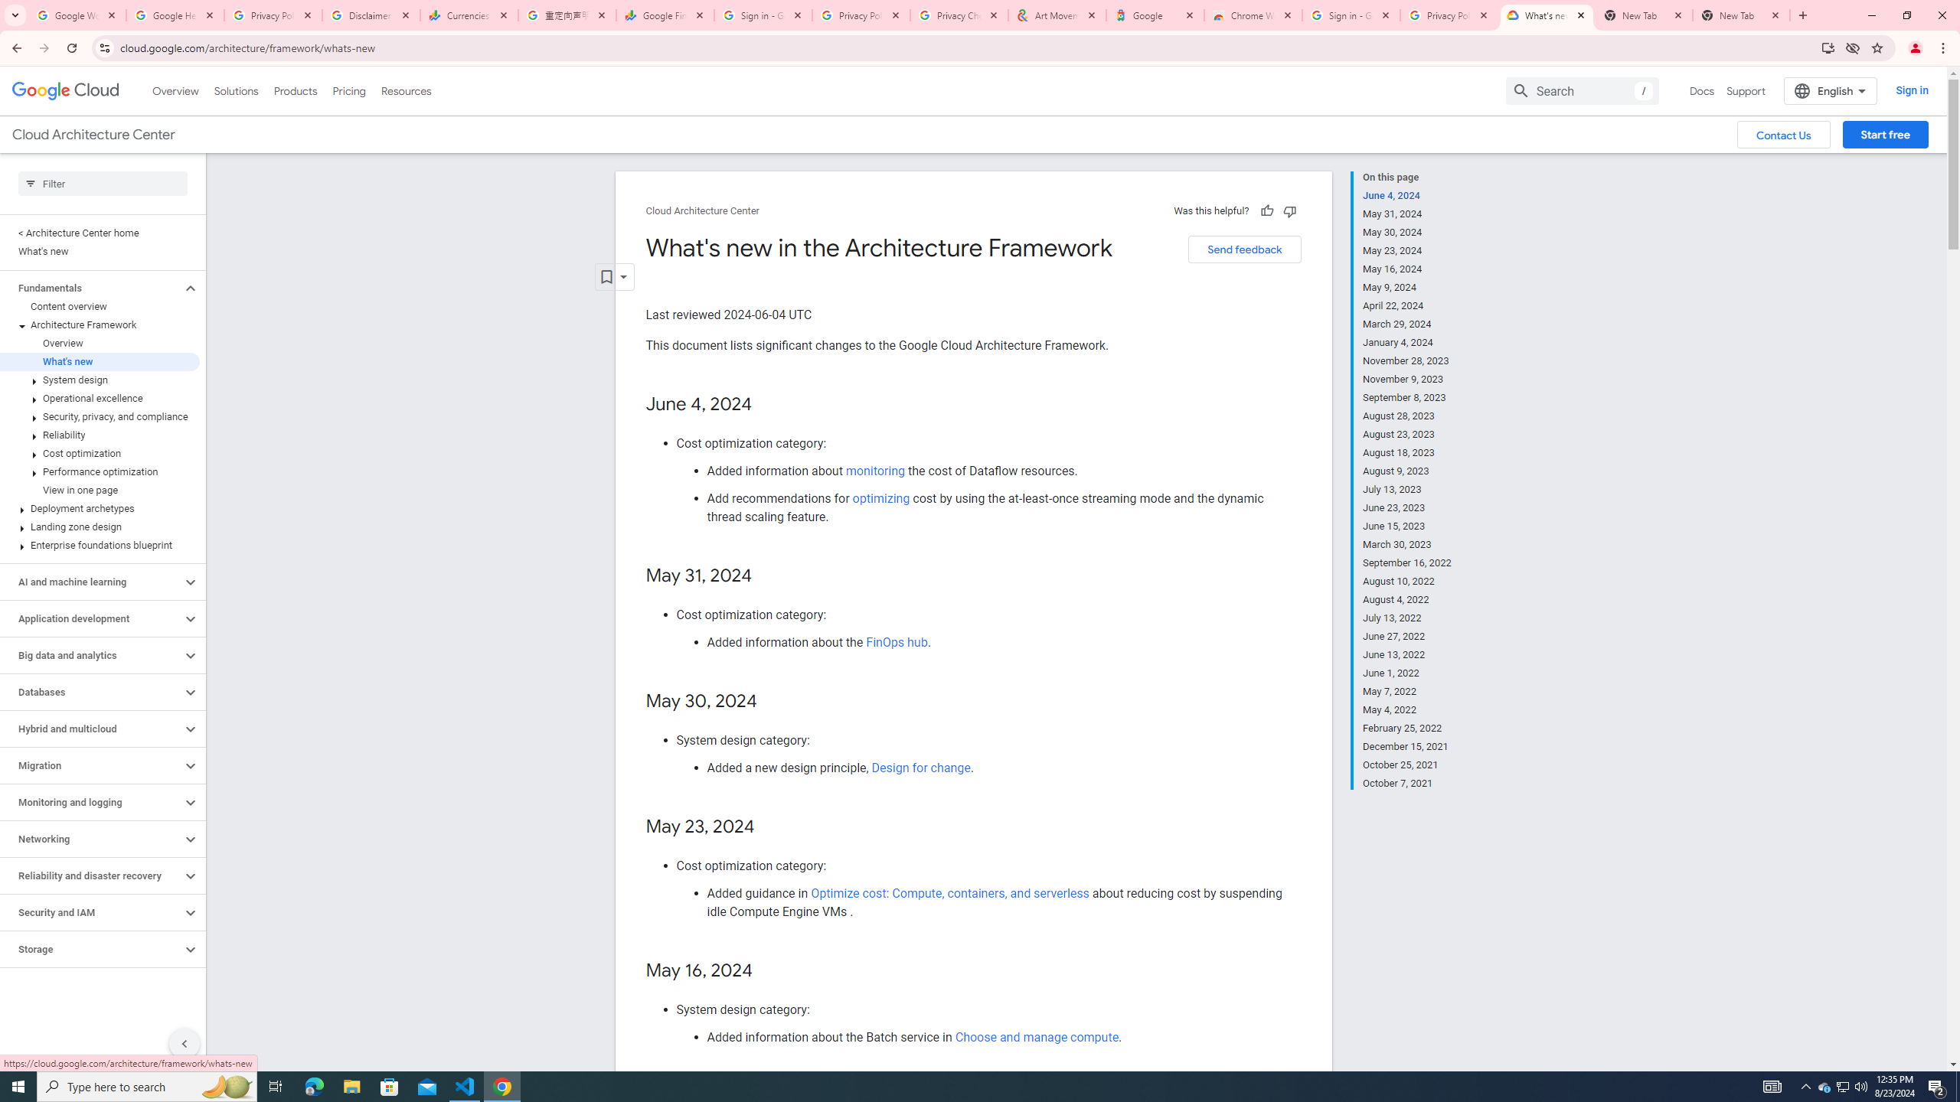 The width and height of the screenshot is (1960, 1102). Describe the element at coordinates (896, 642) in the screenshot. I see `FinOps hub` at that location.